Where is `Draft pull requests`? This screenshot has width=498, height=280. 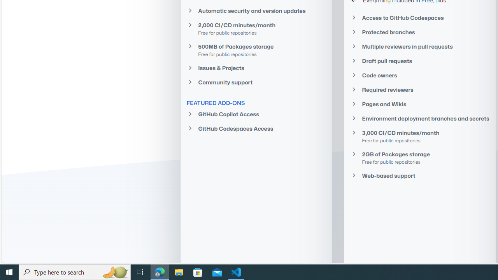 Draft pull requests is located at coordinates (420, 61).